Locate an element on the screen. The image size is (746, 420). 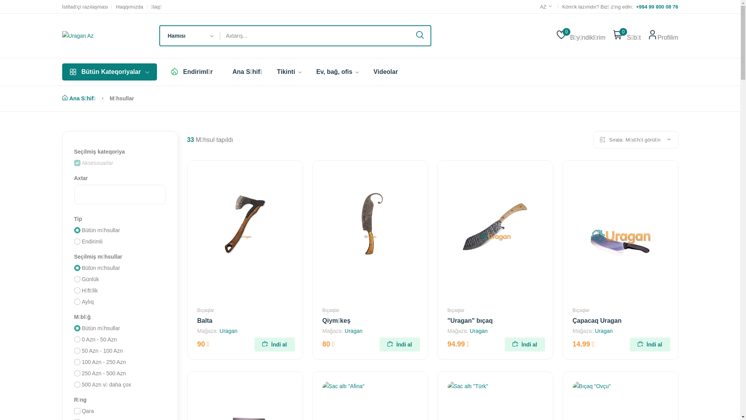
Uragan is located at coordinates (479, 331).